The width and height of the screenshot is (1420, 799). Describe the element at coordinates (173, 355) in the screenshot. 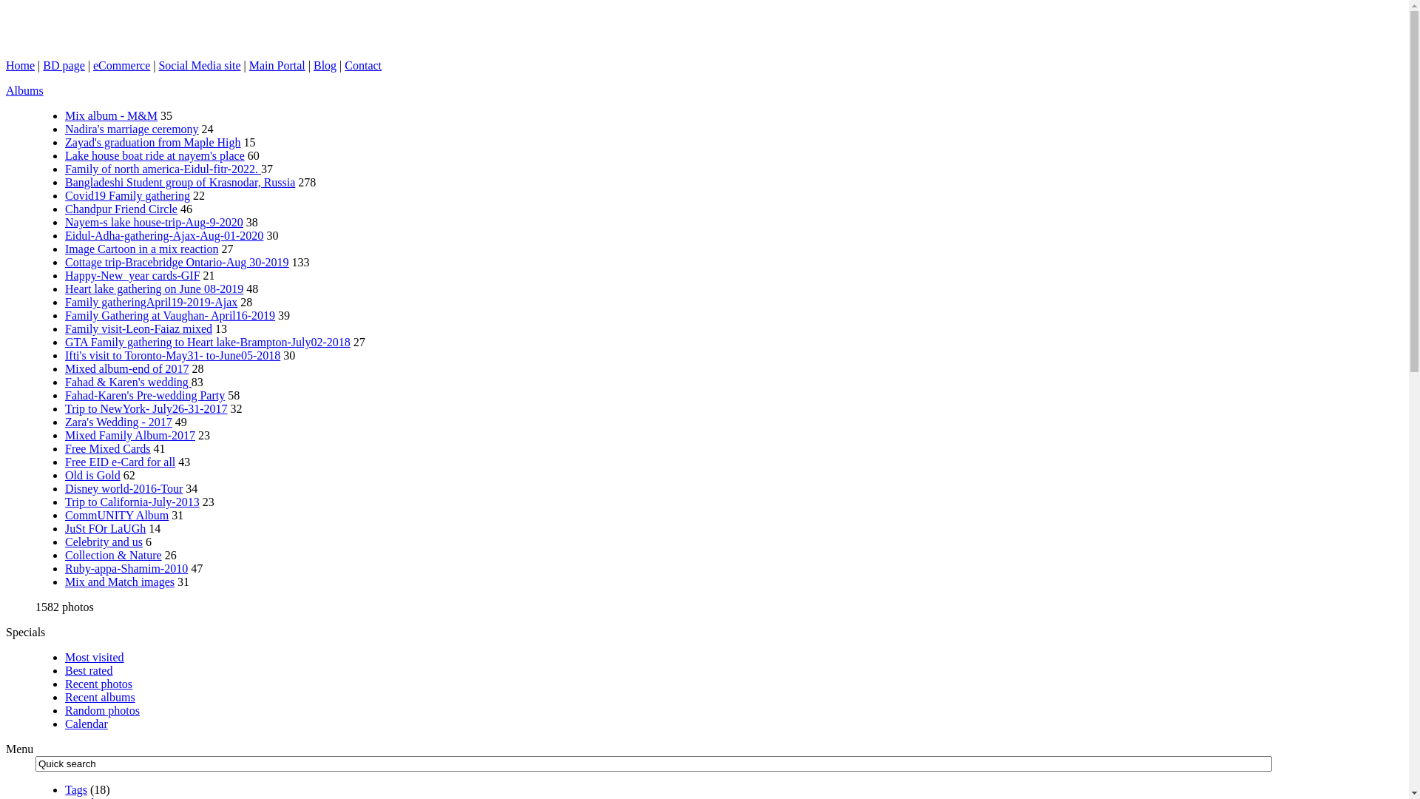

I see `Ifti's visit to Toronto-May31- to-June05-2018` at that location.